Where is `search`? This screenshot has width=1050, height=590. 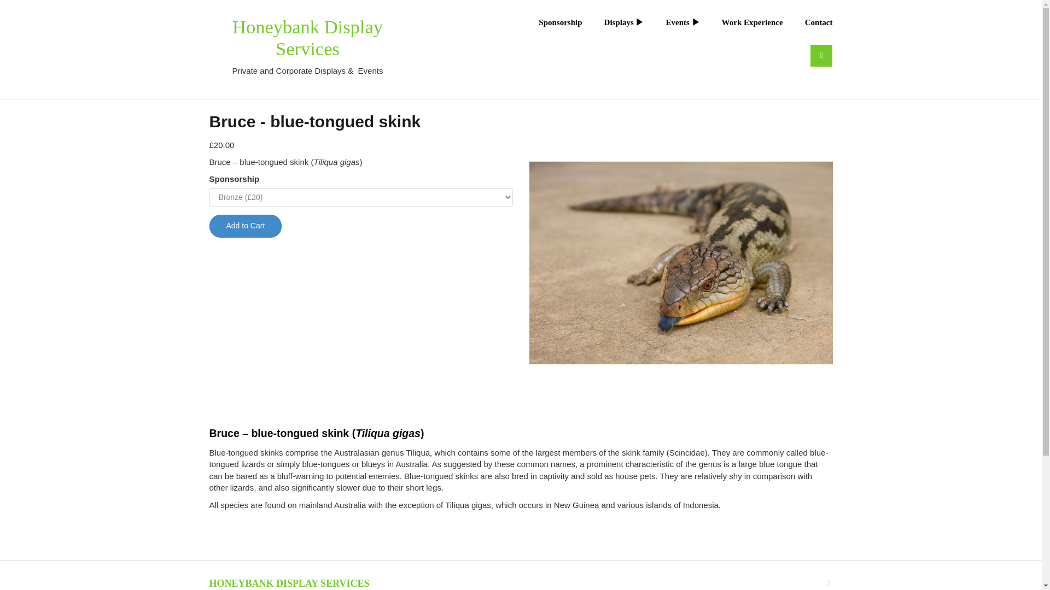
search is located at coordinates (821, 56).